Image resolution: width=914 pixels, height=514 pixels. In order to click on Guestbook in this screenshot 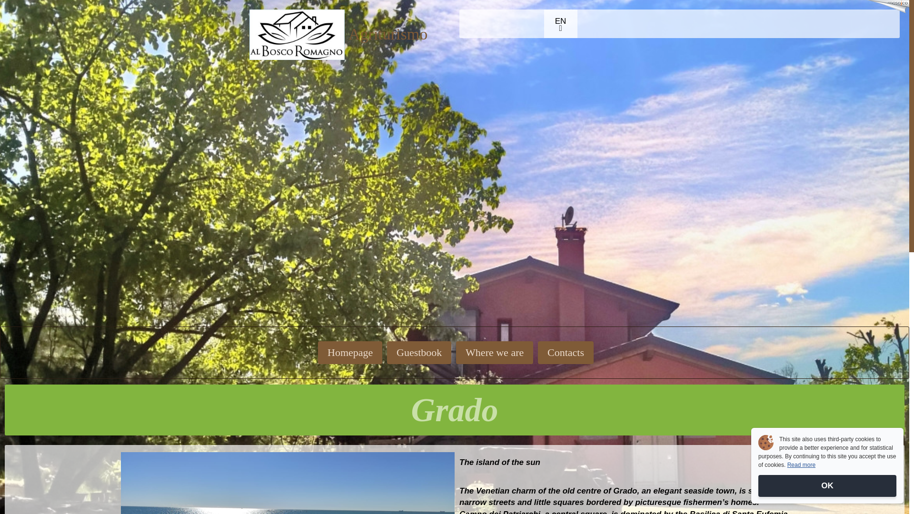, I will do `click(419, 352)`.